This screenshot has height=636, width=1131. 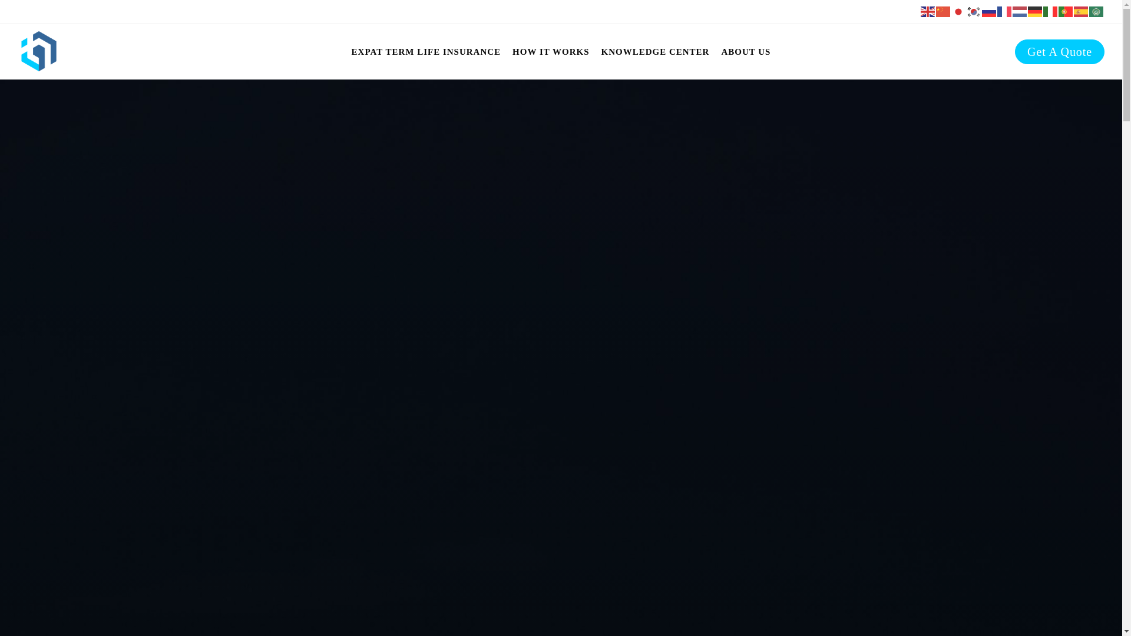 What do you see at coordinates (1051, 12) in the screenshot?
I see `Italian` at bounding box center [1051, 12].